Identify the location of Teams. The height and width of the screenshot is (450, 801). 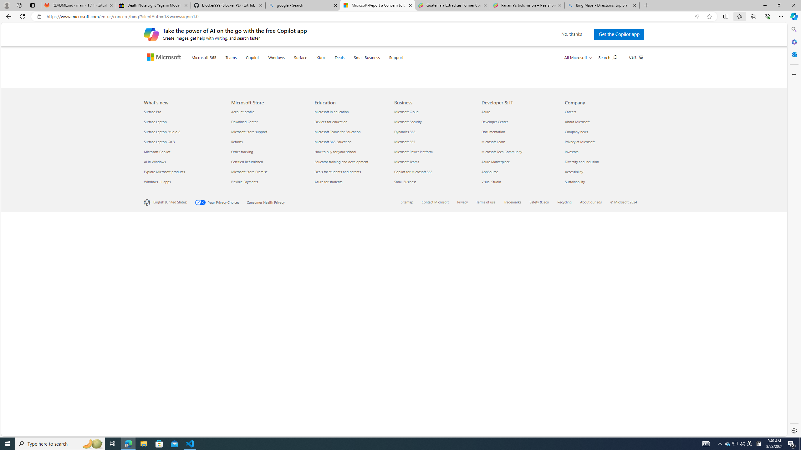
(243, 65).